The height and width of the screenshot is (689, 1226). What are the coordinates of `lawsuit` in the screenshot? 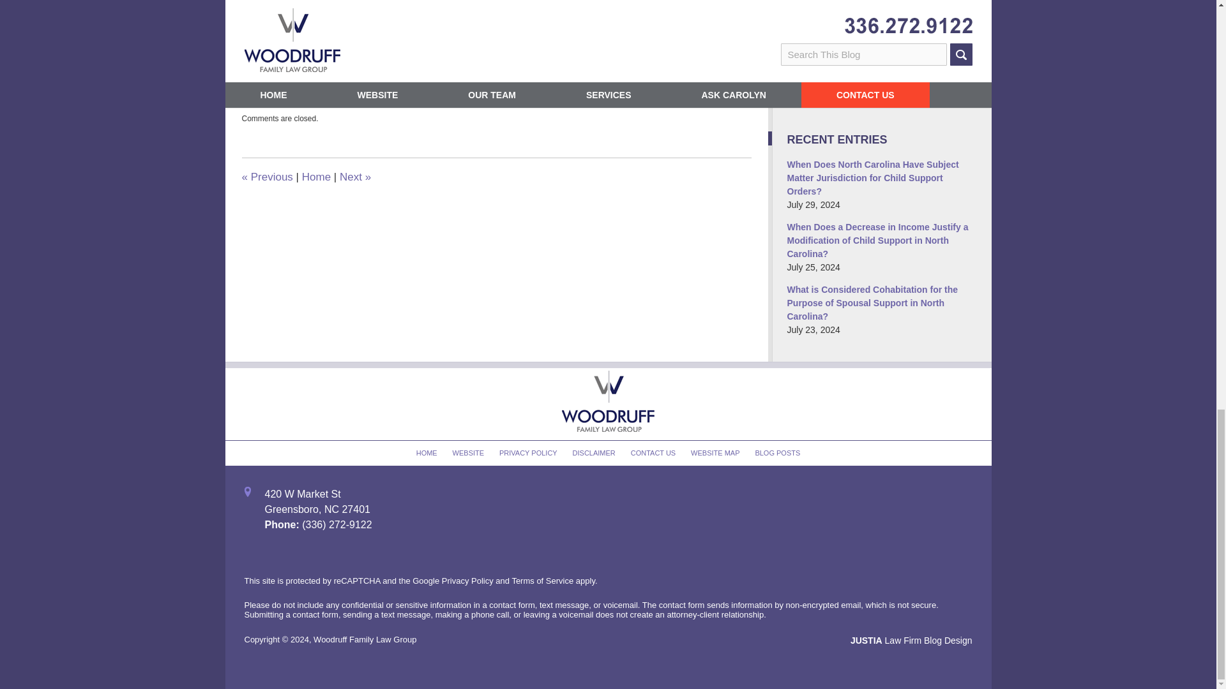 It's located at (706, 100).